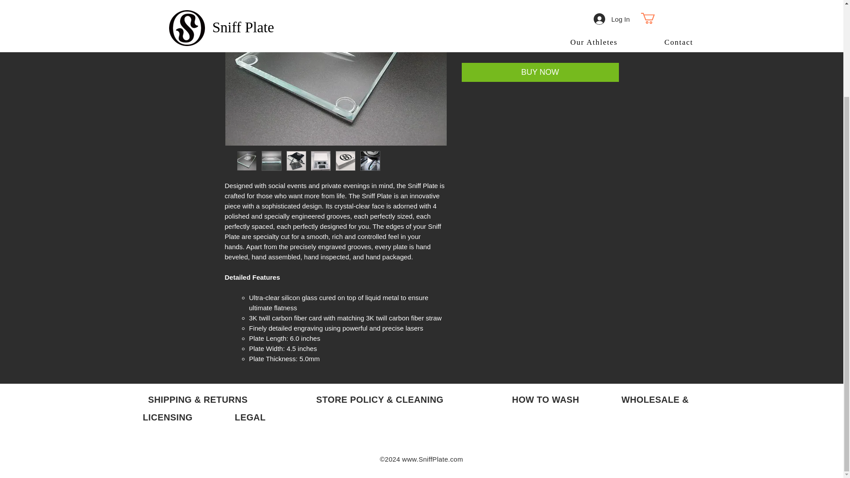 This screenshot has width=850, height=478. Describe the element at coordinates (540, 72) in the screenshot. I see `BUY NOW` at that location.